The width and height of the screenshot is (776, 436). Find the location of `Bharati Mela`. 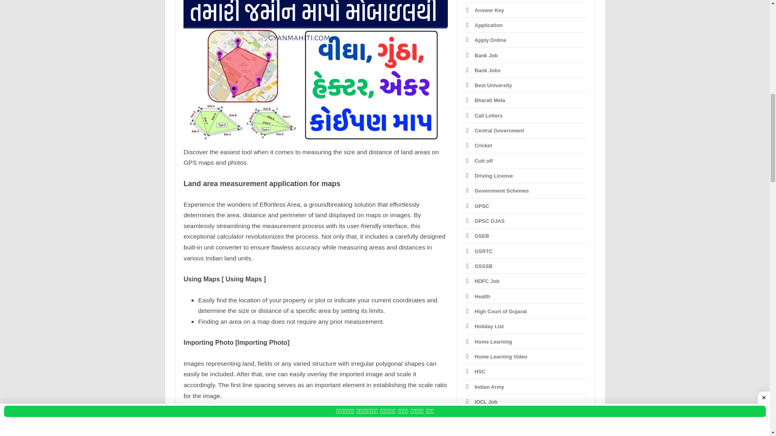

Bharati Mela is located at coordinates (489, 100).